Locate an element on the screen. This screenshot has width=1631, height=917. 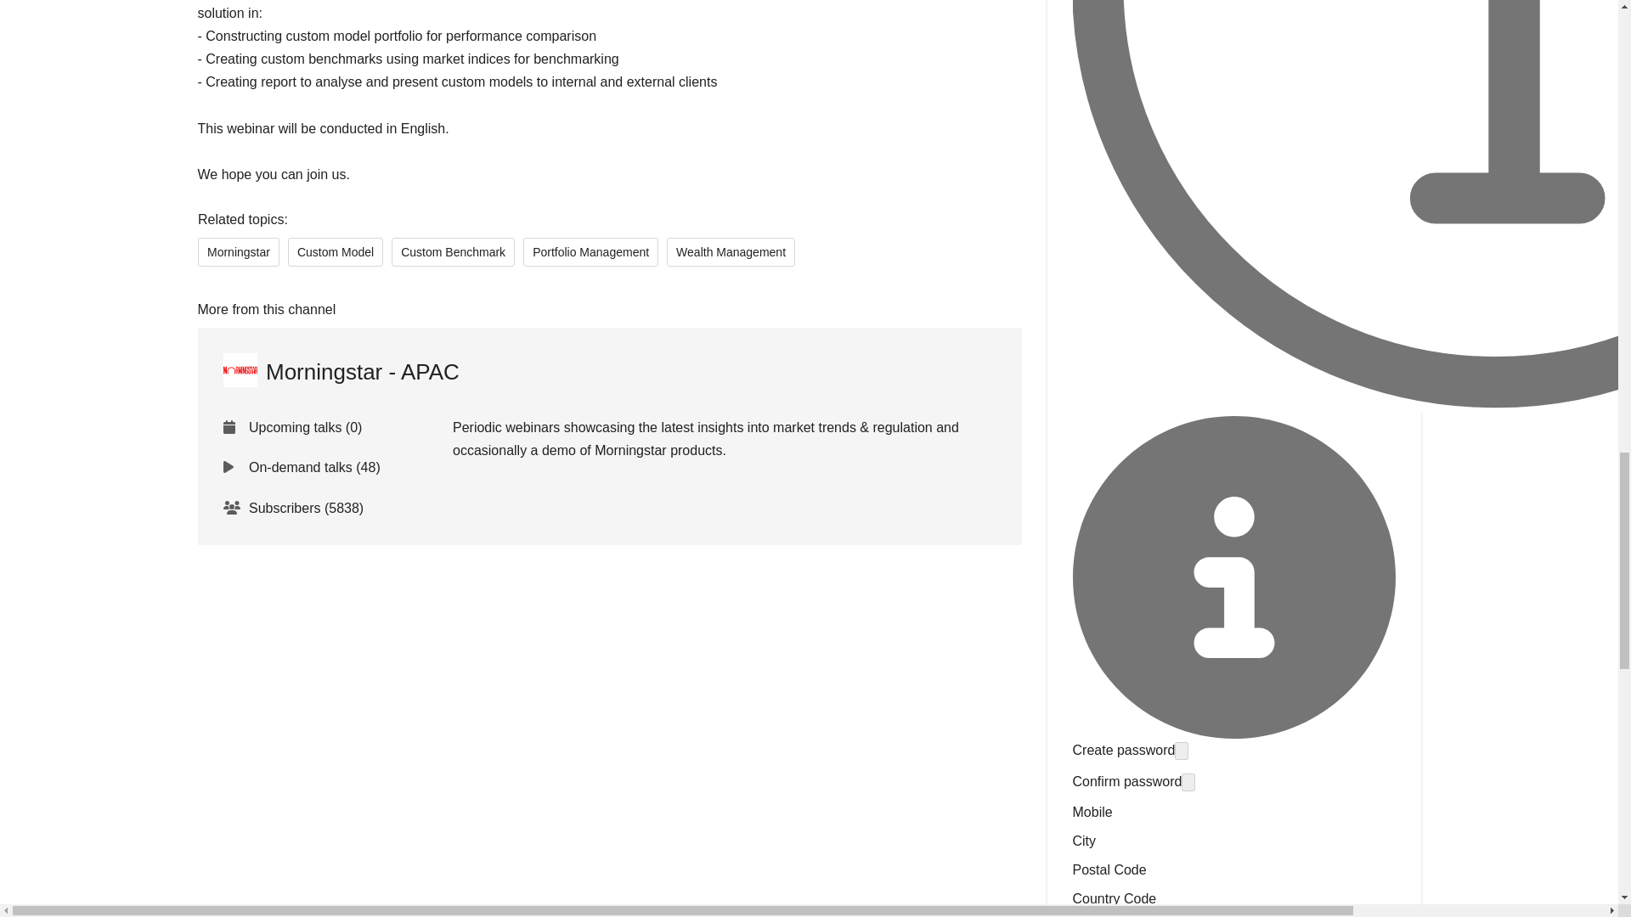
Morningstar is located at coordinates (238, 251).